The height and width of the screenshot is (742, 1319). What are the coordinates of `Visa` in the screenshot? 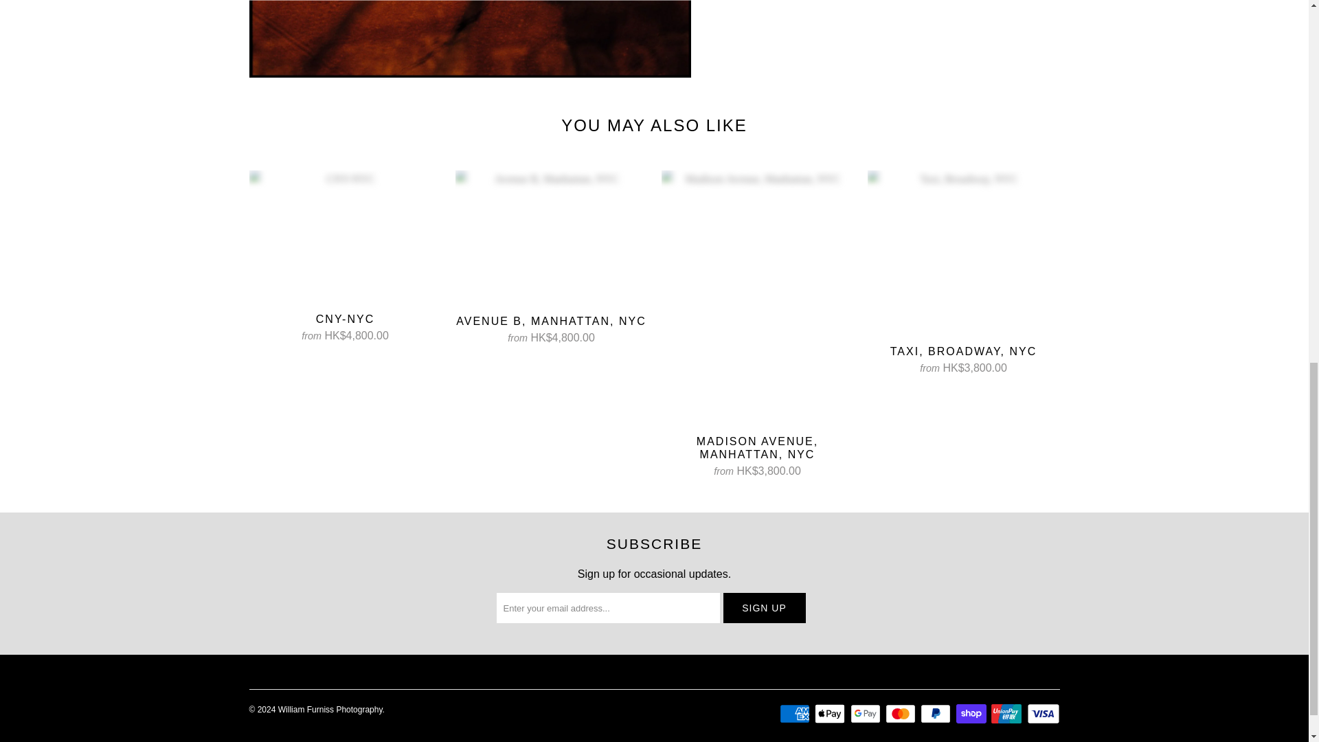 It's located at (1042, 713).